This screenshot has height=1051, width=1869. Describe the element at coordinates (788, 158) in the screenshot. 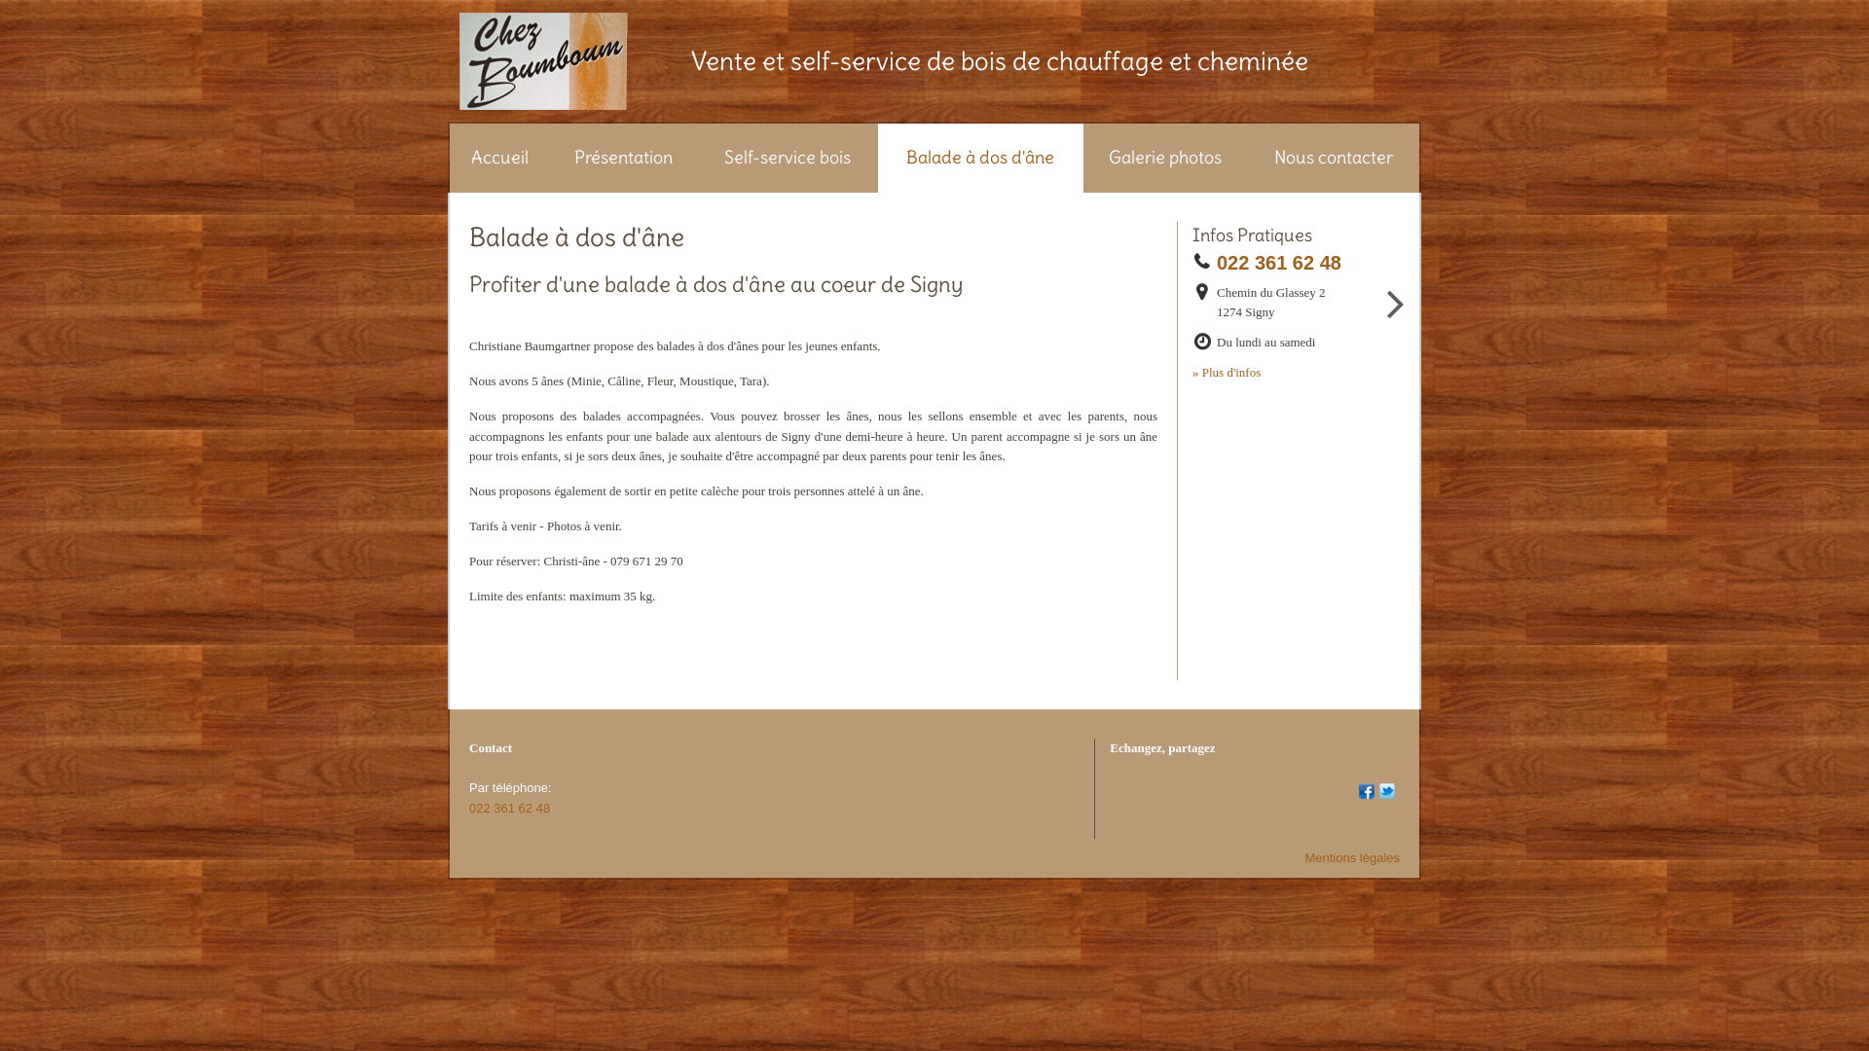

I see `Self-service bois` at that location.